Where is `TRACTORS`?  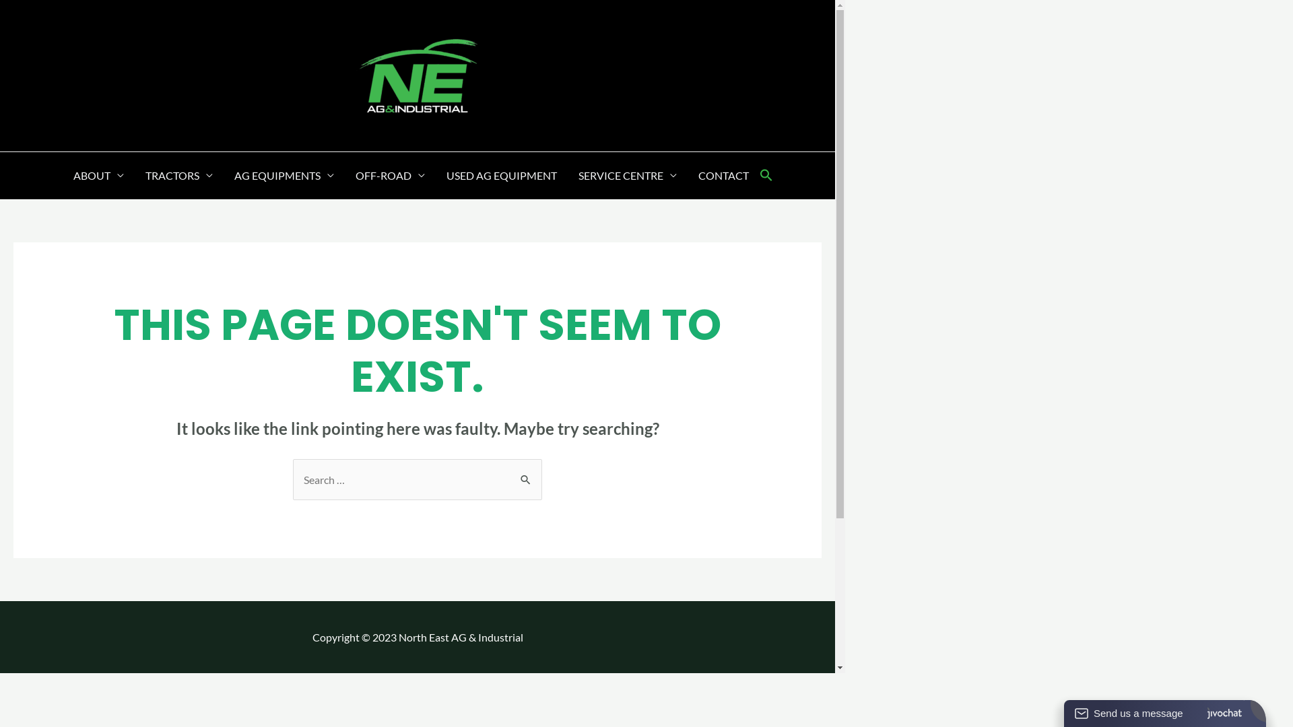
TRACTORS is located at coordinates (179, 176).